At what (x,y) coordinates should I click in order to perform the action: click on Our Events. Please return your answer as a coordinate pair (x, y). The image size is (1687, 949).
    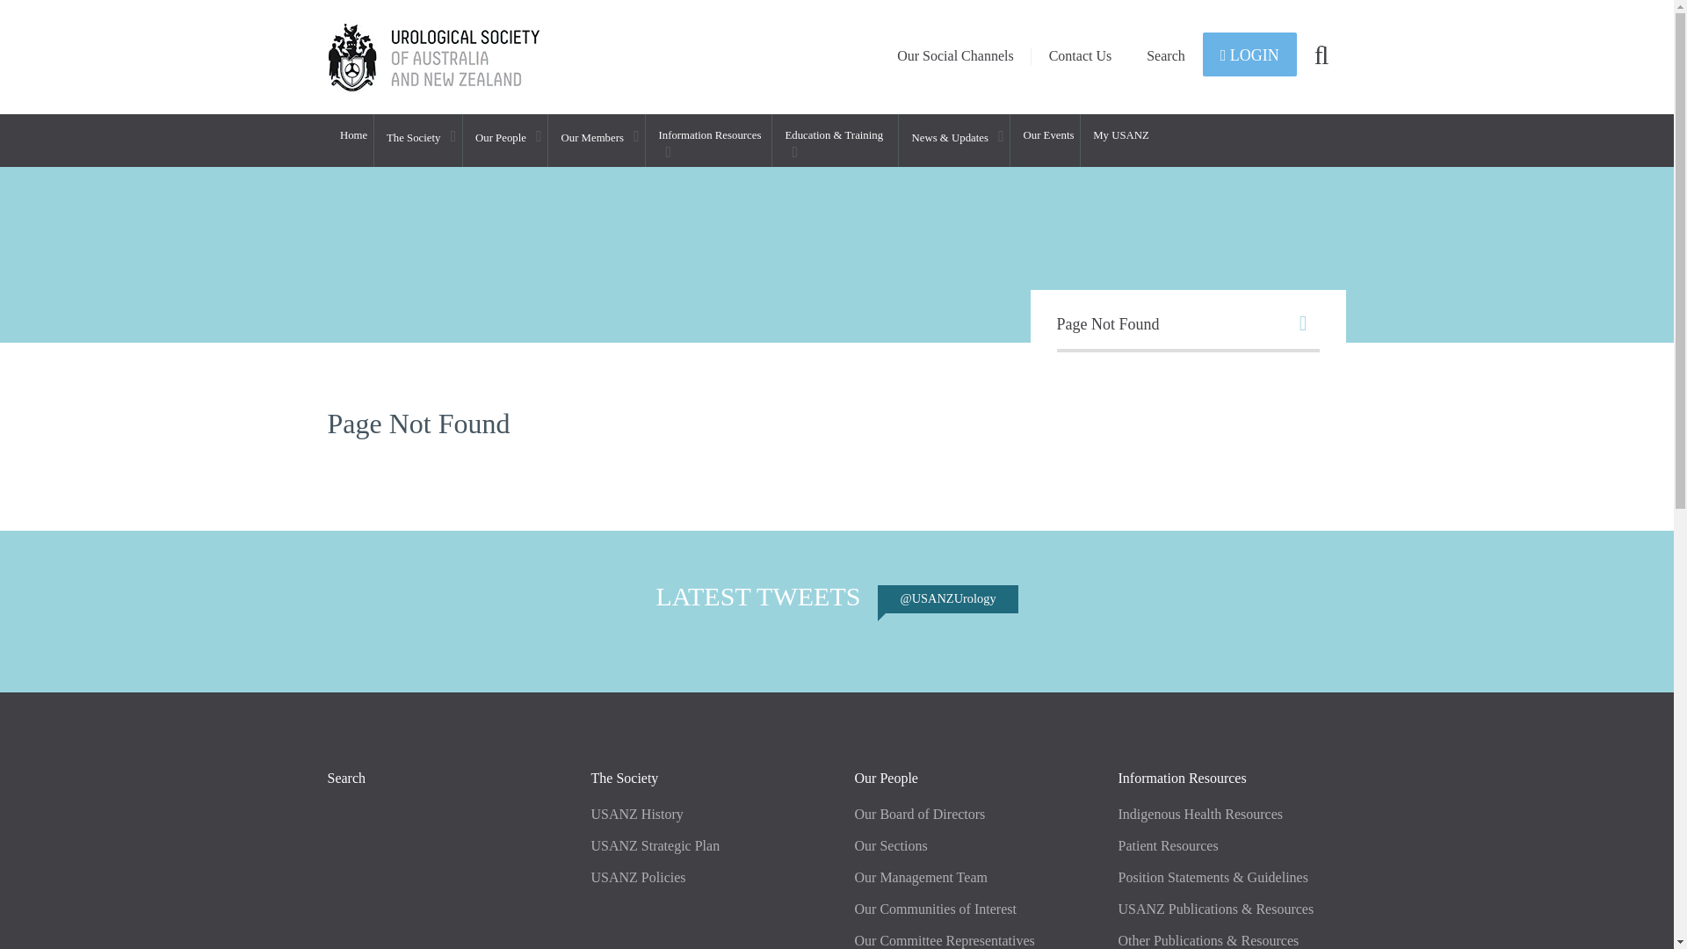
    Looking at the image, I should click on (1046, 141).